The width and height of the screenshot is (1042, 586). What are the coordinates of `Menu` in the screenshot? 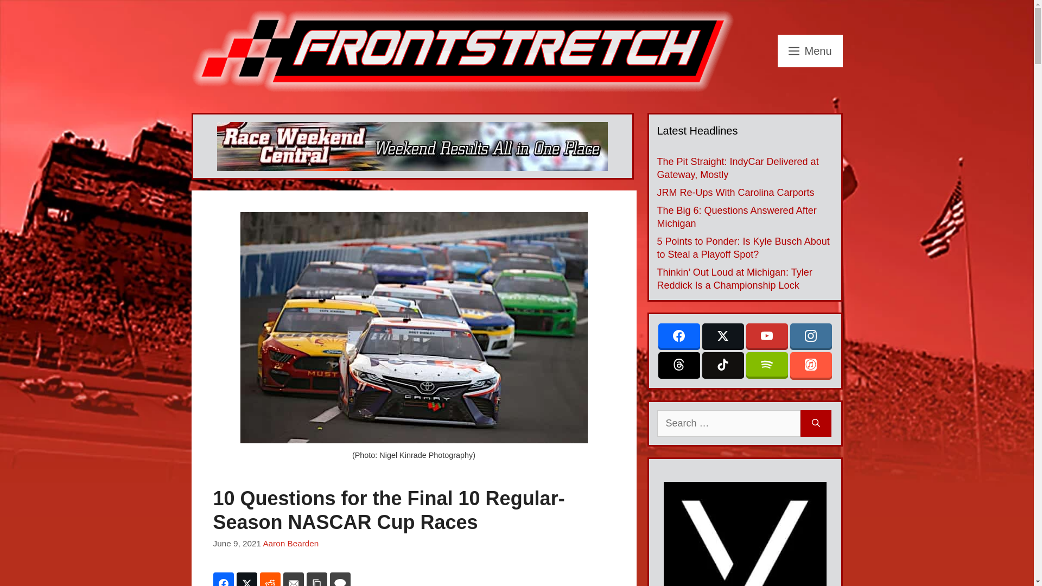 It's located at (810, 51).